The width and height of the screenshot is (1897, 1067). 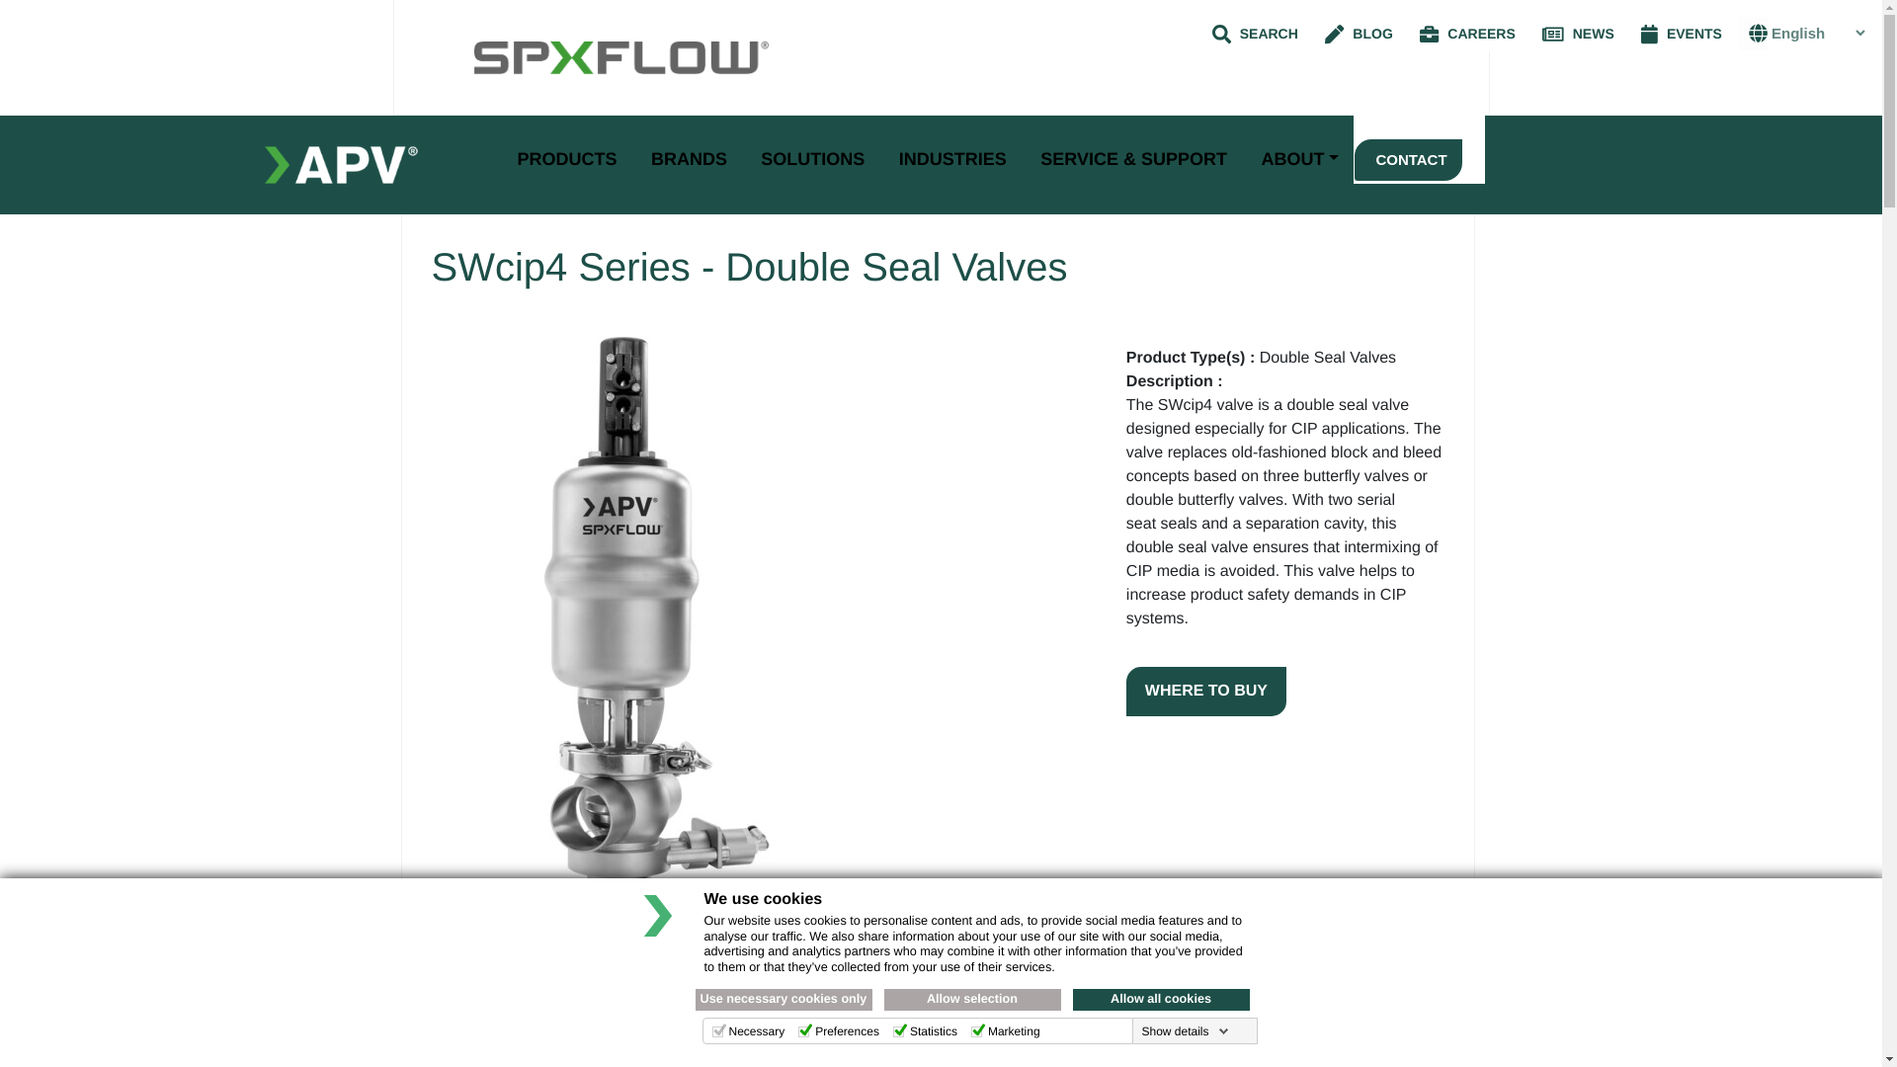 What do you see at coordinates (1184, 1030) in the screenshot?
I see `Show details` at bounding box center [1184, 1030].